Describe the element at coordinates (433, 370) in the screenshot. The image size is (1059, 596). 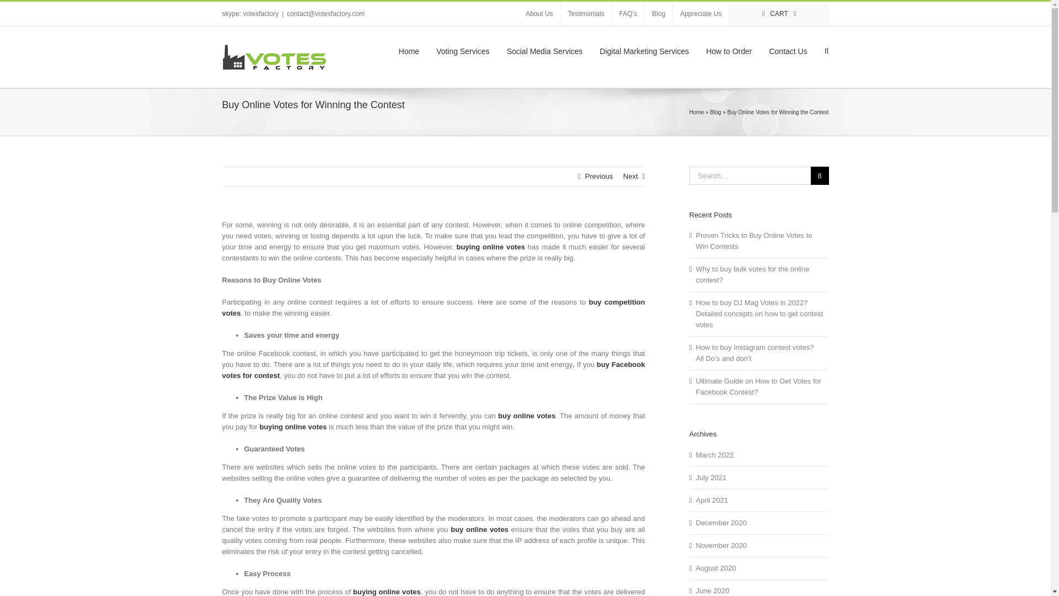
I see `Buy Facebook Votes for Contest` at that location.